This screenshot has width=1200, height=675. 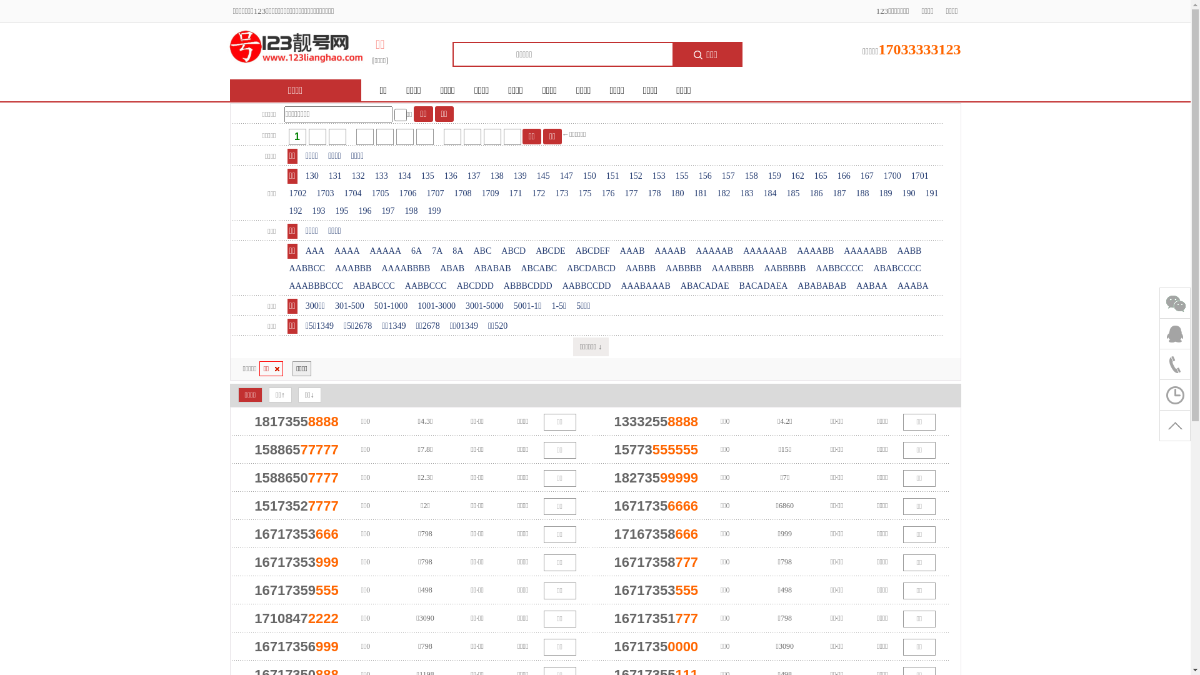 What do you see at coordinates (389, 211) in the screenshot?
I see `197` at bounding box center [389, 211].